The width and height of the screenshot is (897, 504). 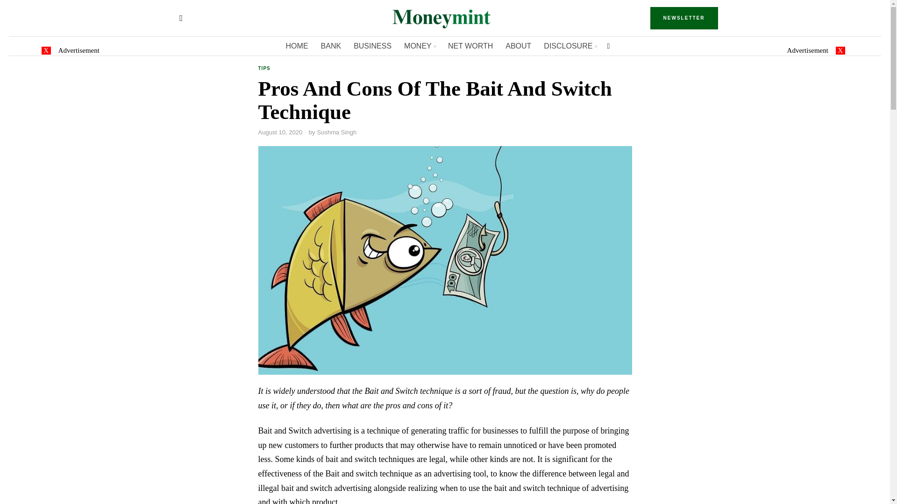 I want to click on HOME, so click(x=298, y=46).